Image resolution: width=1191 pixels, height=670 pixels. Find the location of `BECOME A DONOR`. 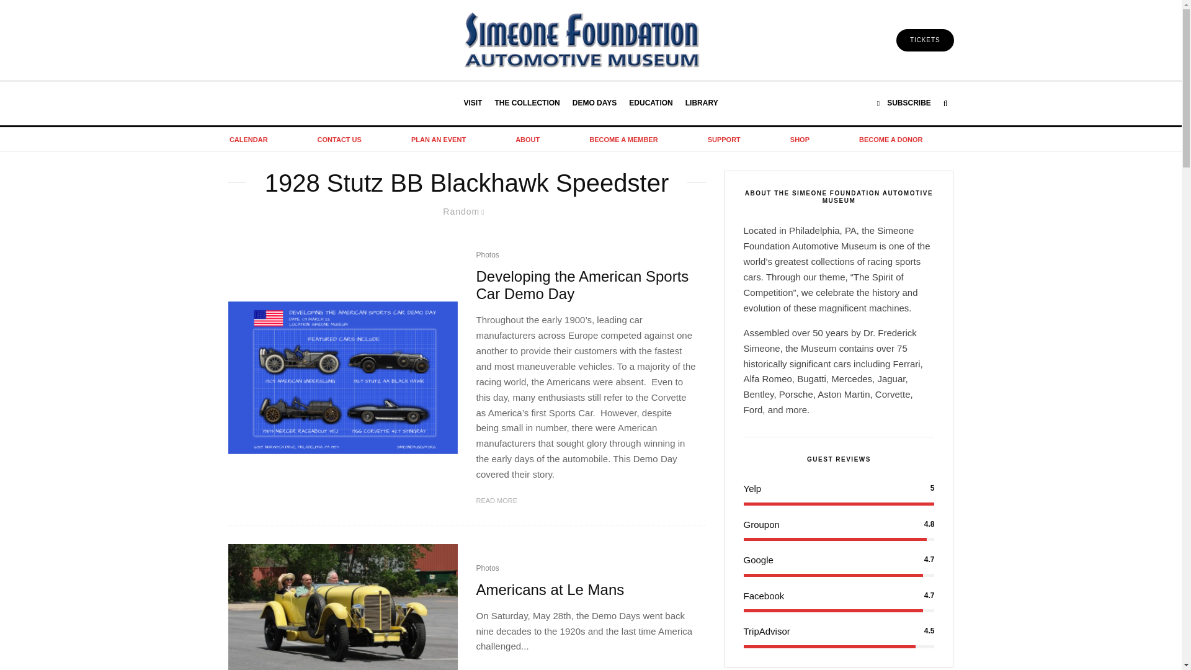

BECOME A DONOR is located at coordinates (891, 140).